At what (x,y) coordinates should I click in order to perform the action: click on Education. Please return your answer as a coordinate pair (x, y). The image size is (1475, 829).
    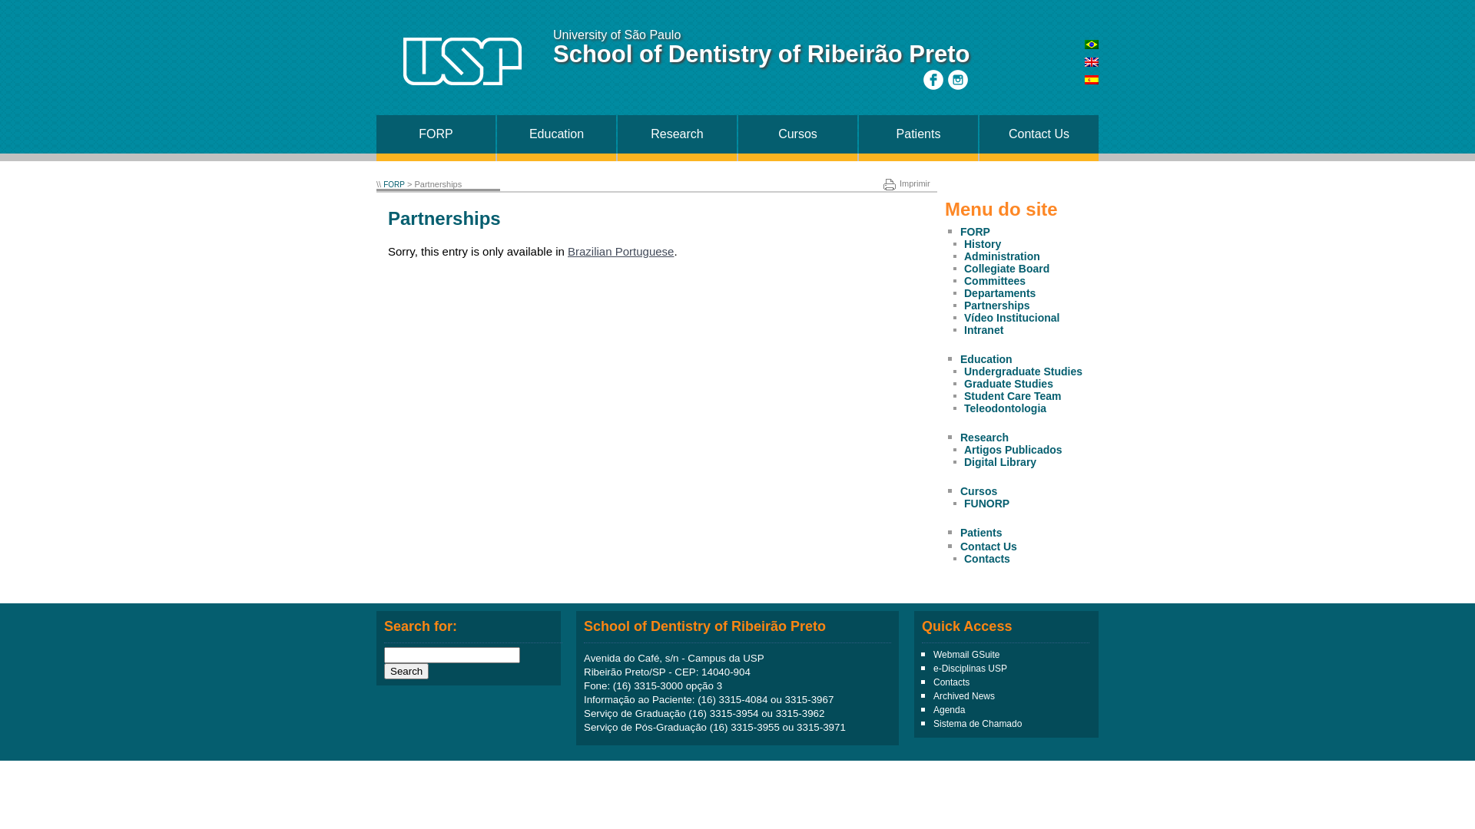
    Looking at the image, I should click on (986, 359).